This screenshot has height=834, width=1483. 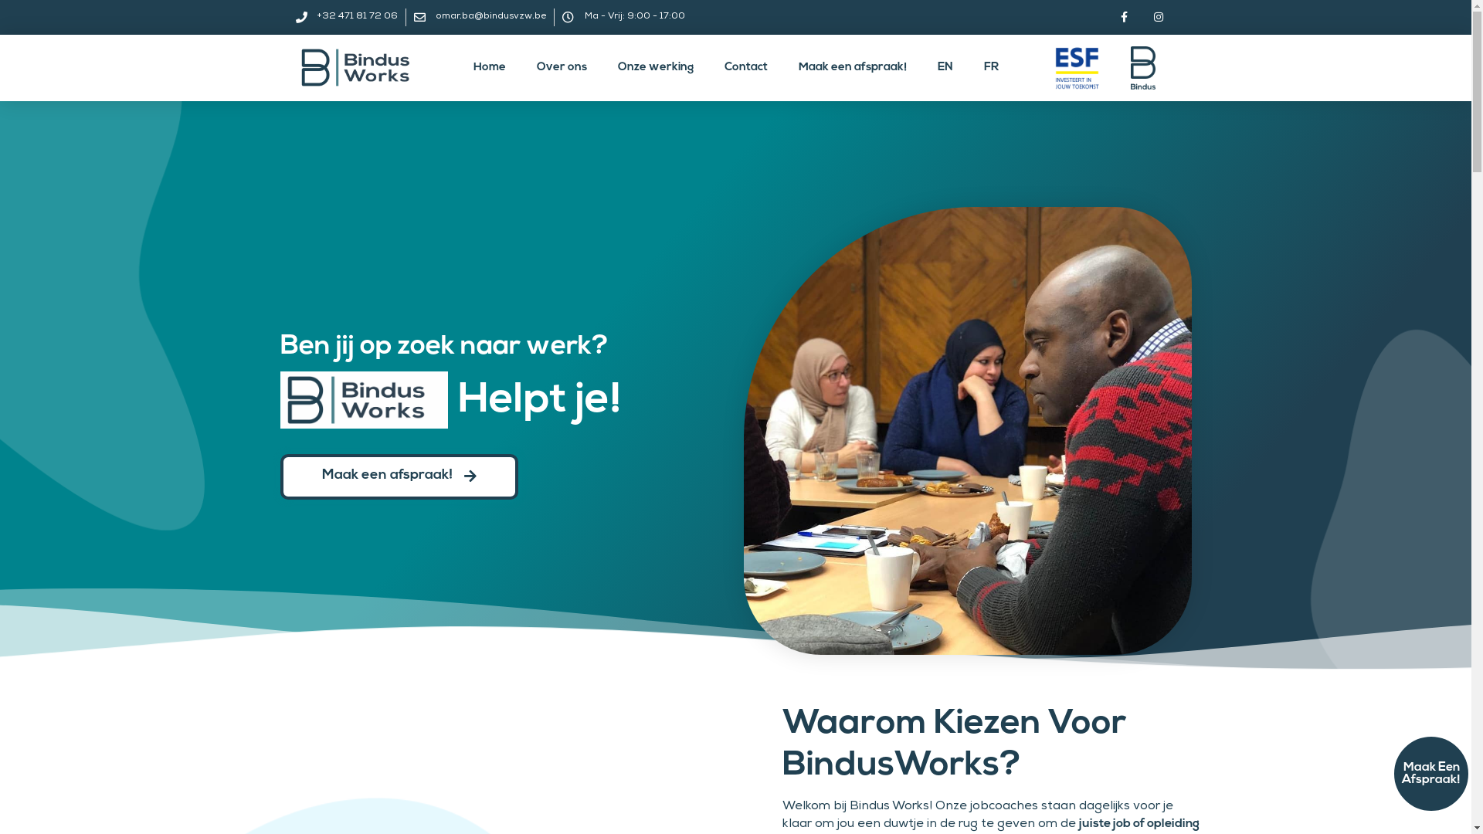 What do you see at coordinates (346, 17) in the screenshot?
I see `+32 471 81 72 06` at bounding box center [346, 17].